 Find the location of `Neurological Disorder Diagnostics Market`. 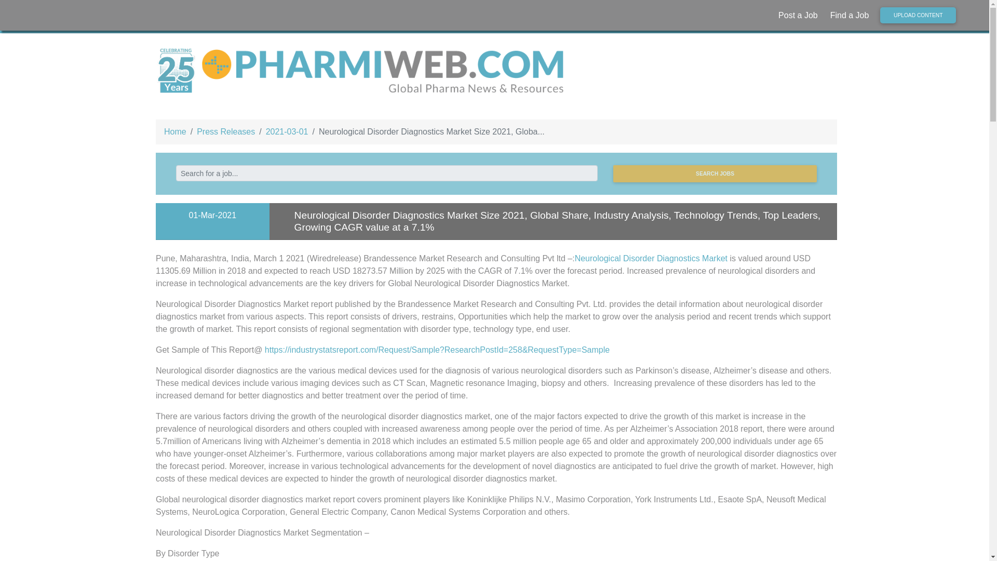

Neurological Disorder Diagnostics Market is located at coordinates (651, 259).